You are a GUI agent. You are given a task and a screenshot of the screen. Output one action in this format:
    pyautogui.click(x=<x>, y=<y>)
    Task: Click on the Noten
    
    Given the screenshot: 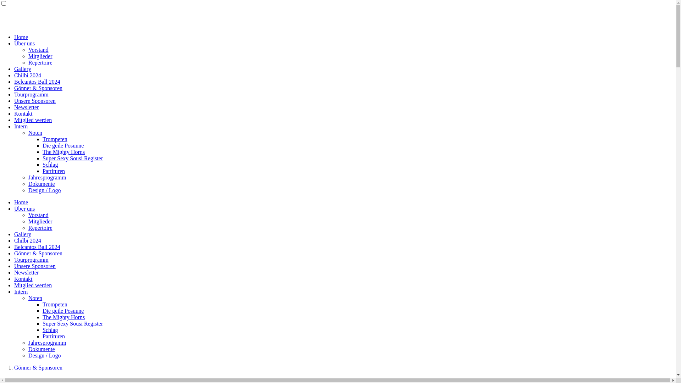 What is the action you would take?
    pyautogui.click(x=35, y=298)
    